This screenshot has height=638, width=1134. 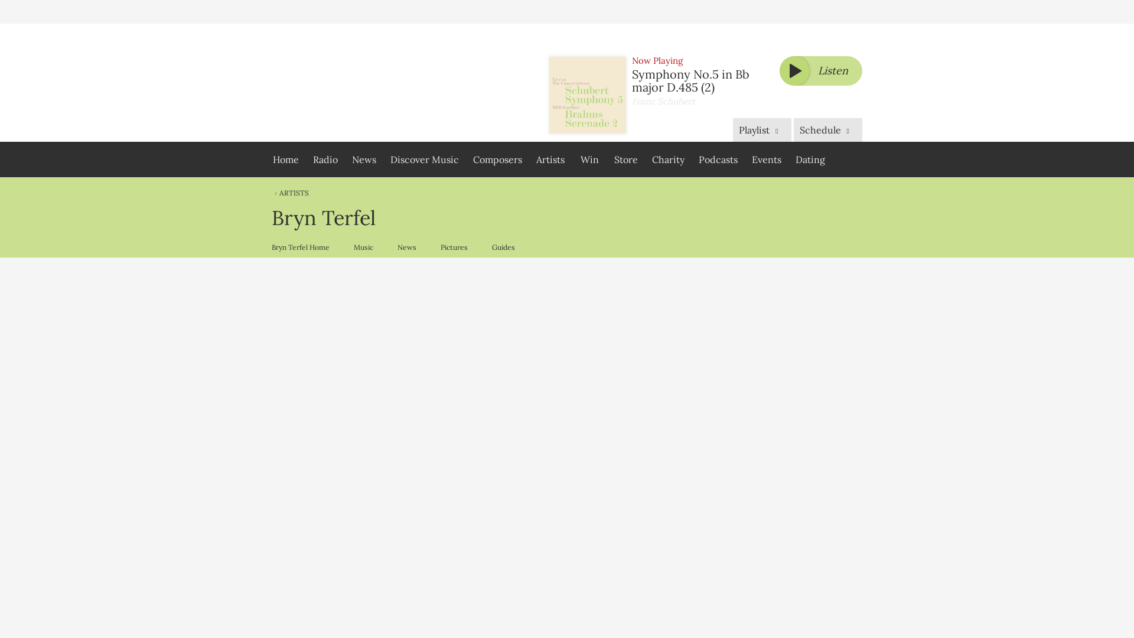 I want to click on Playlist, so click(x=761, y=129).